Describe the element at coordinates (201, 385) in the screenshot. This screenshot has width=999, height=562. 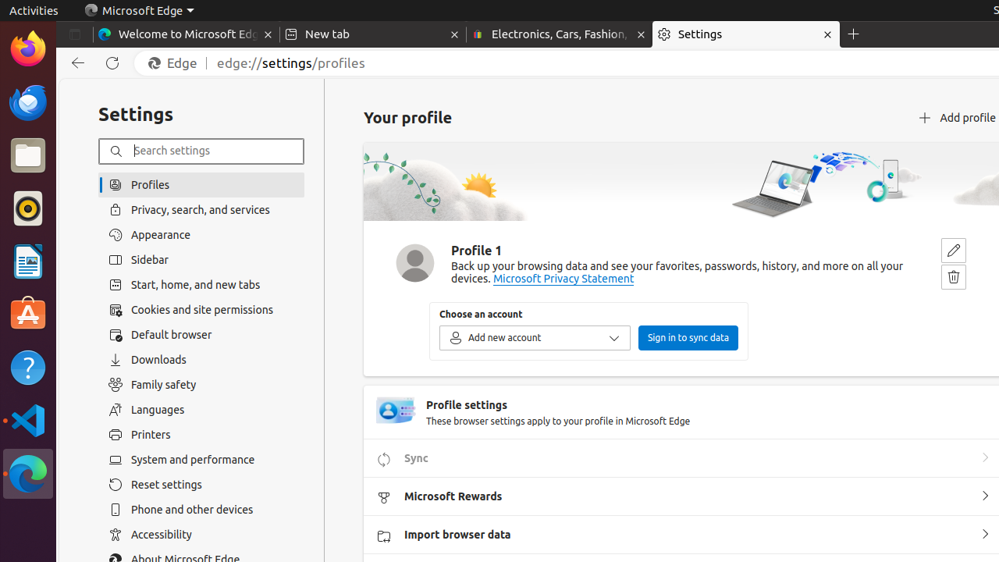
I see `Family safety` at that location.